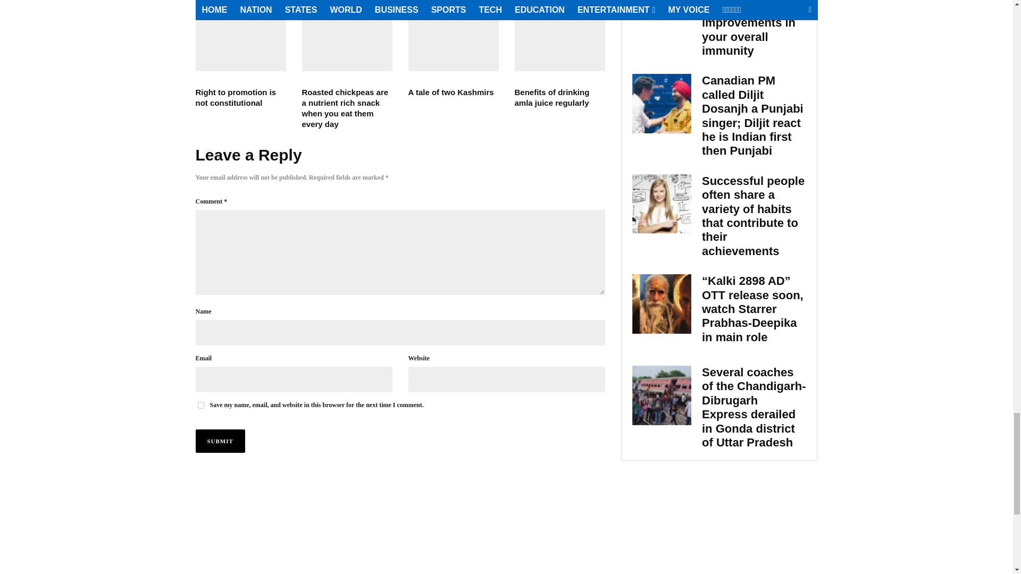 The width and height of the screenshot is (1021, 574). I want to click on amla, so click(559, 35).